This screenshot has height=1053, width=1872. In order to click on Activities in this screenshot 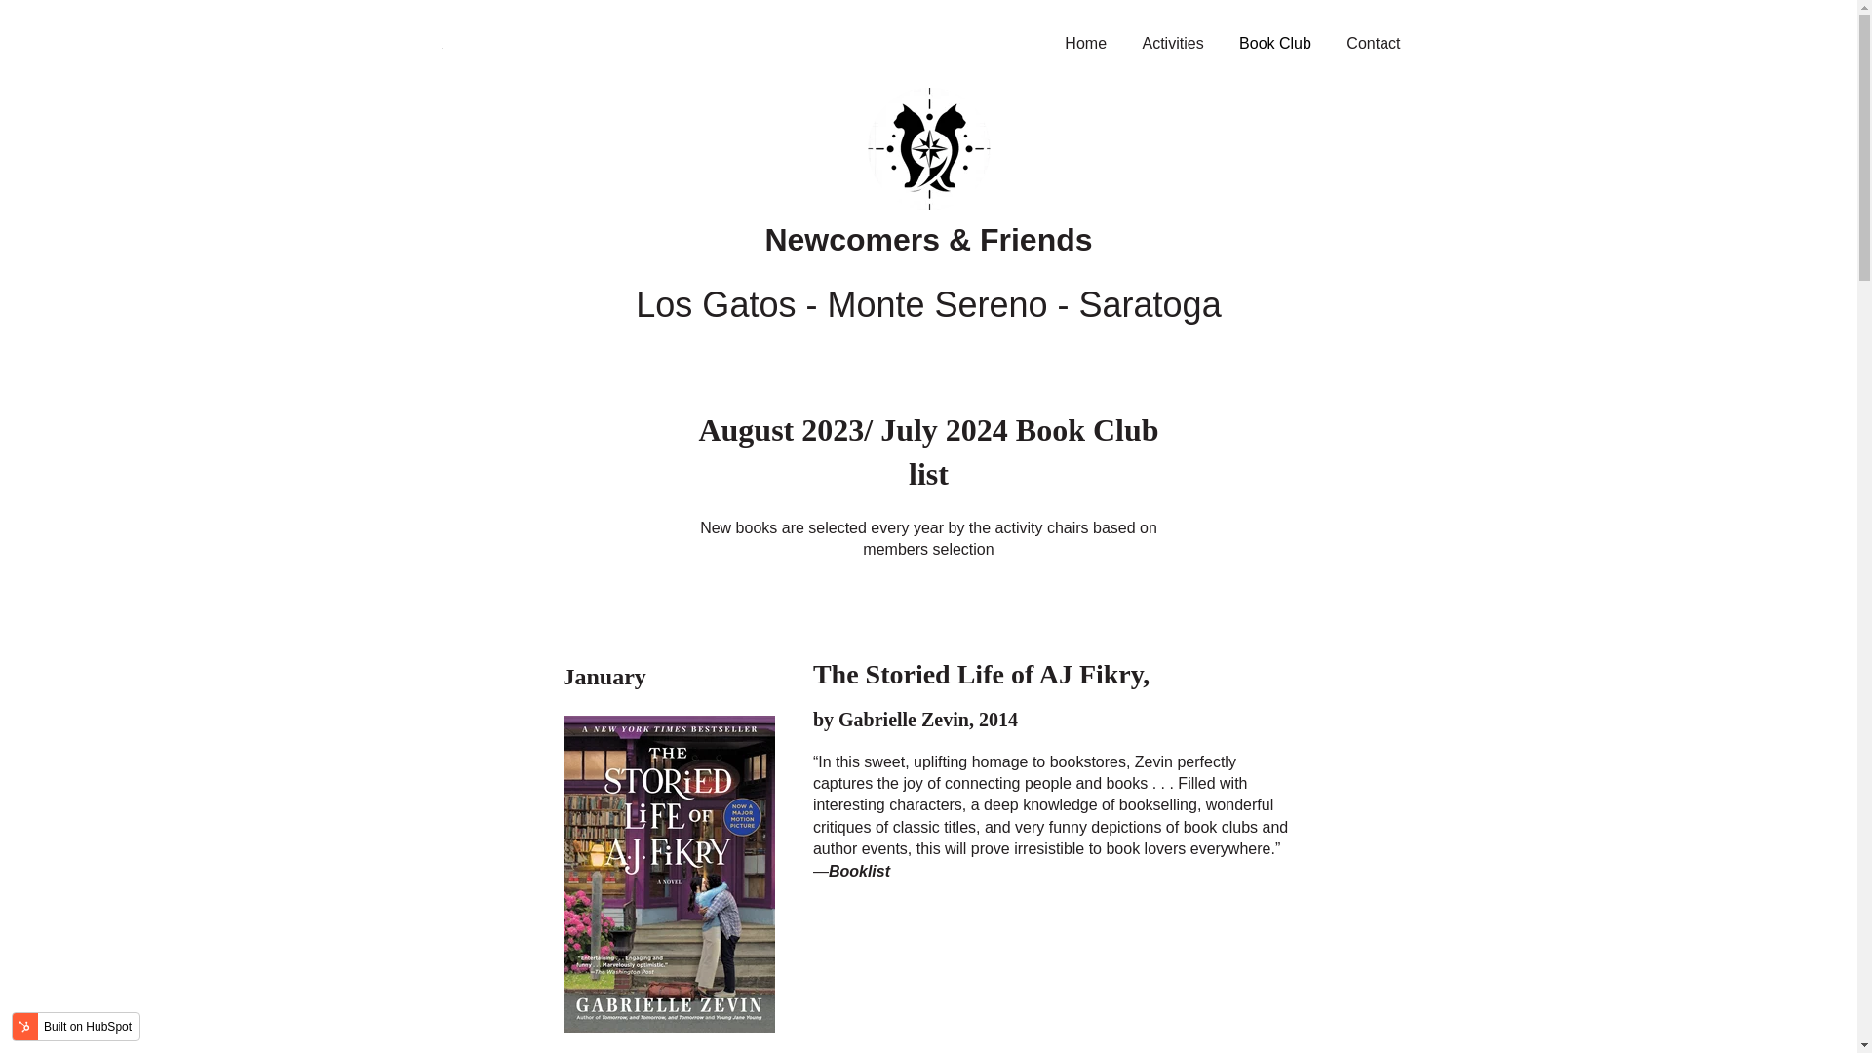, I will do `click(1172, 43)`.